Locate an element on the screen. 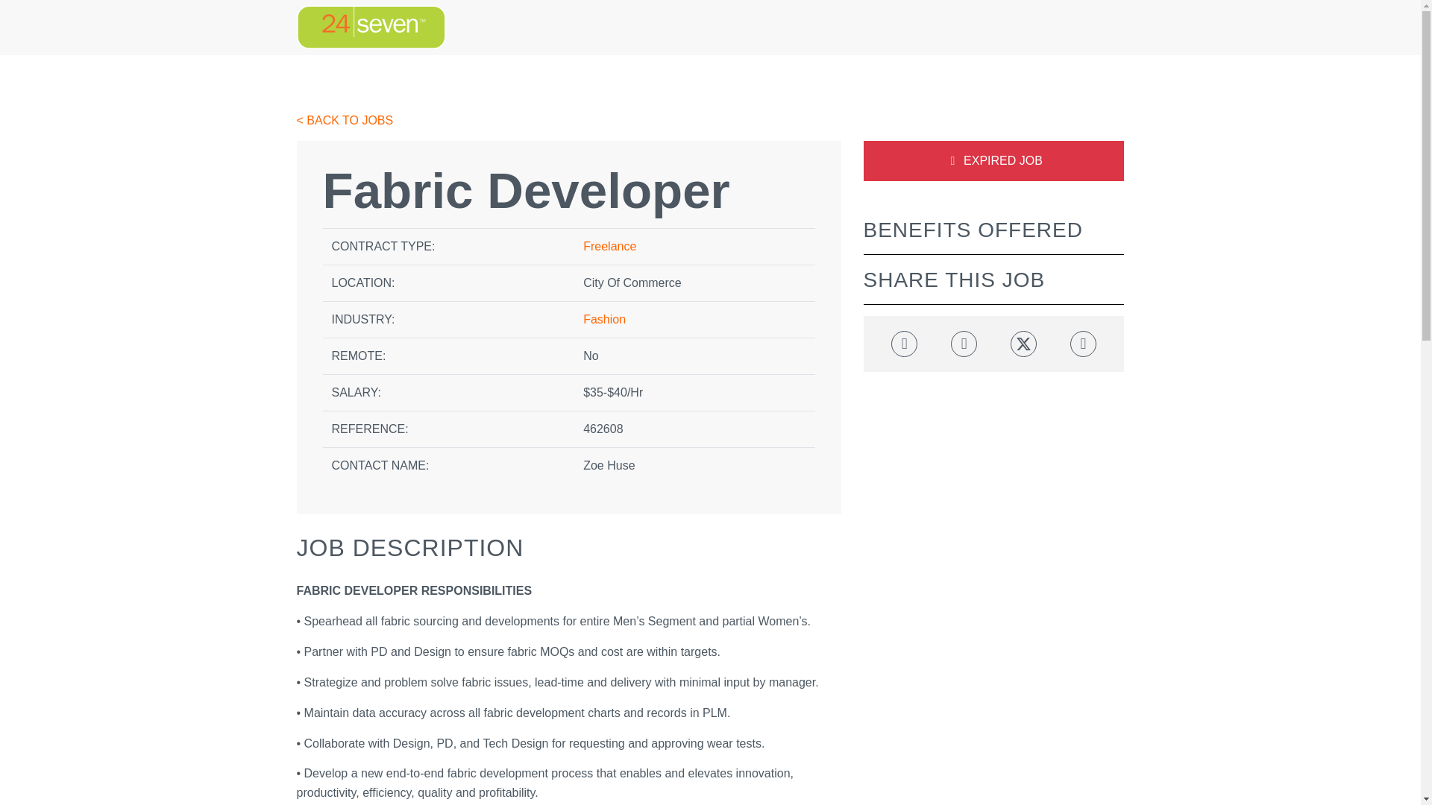  Fashion is located at coordinates (604, 319).